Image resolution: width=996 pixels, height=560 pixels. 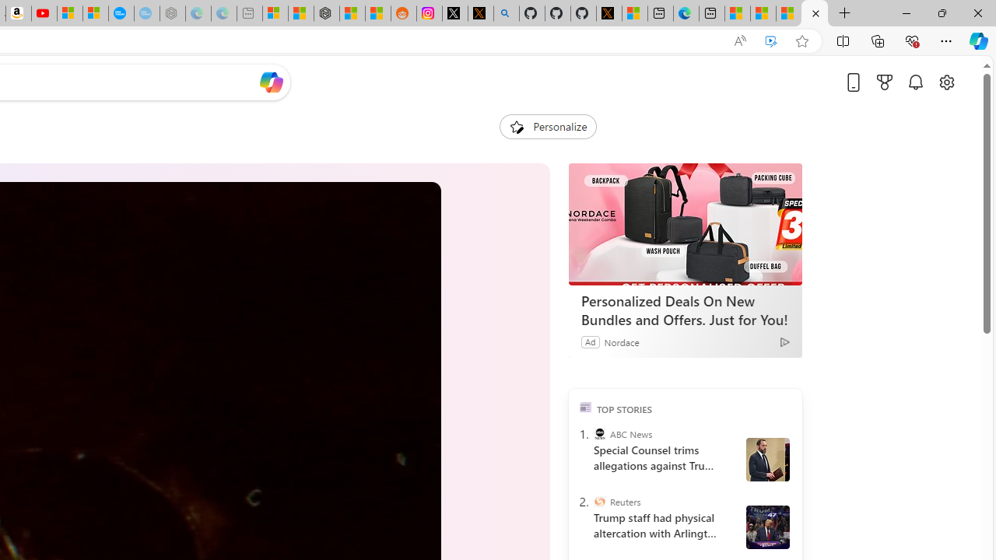 What do you see at coordinates (686, 14) in the screenshot?
I see `Welcome to Microsoft Edge` at bounding box center [686, 14].